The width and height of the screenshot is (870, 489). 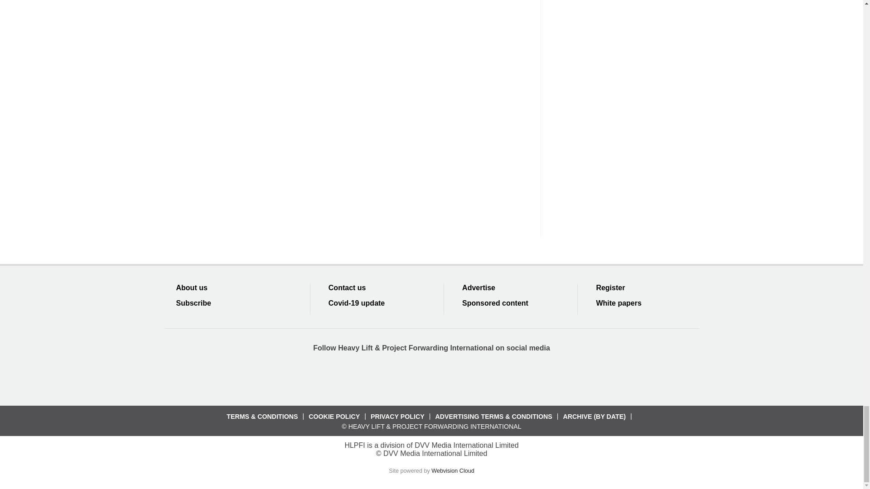 What do you see at coordinates (431, 378) in the screenshot?
I see `Connect with us on LinkedIn` at bounding box center [431, 378].